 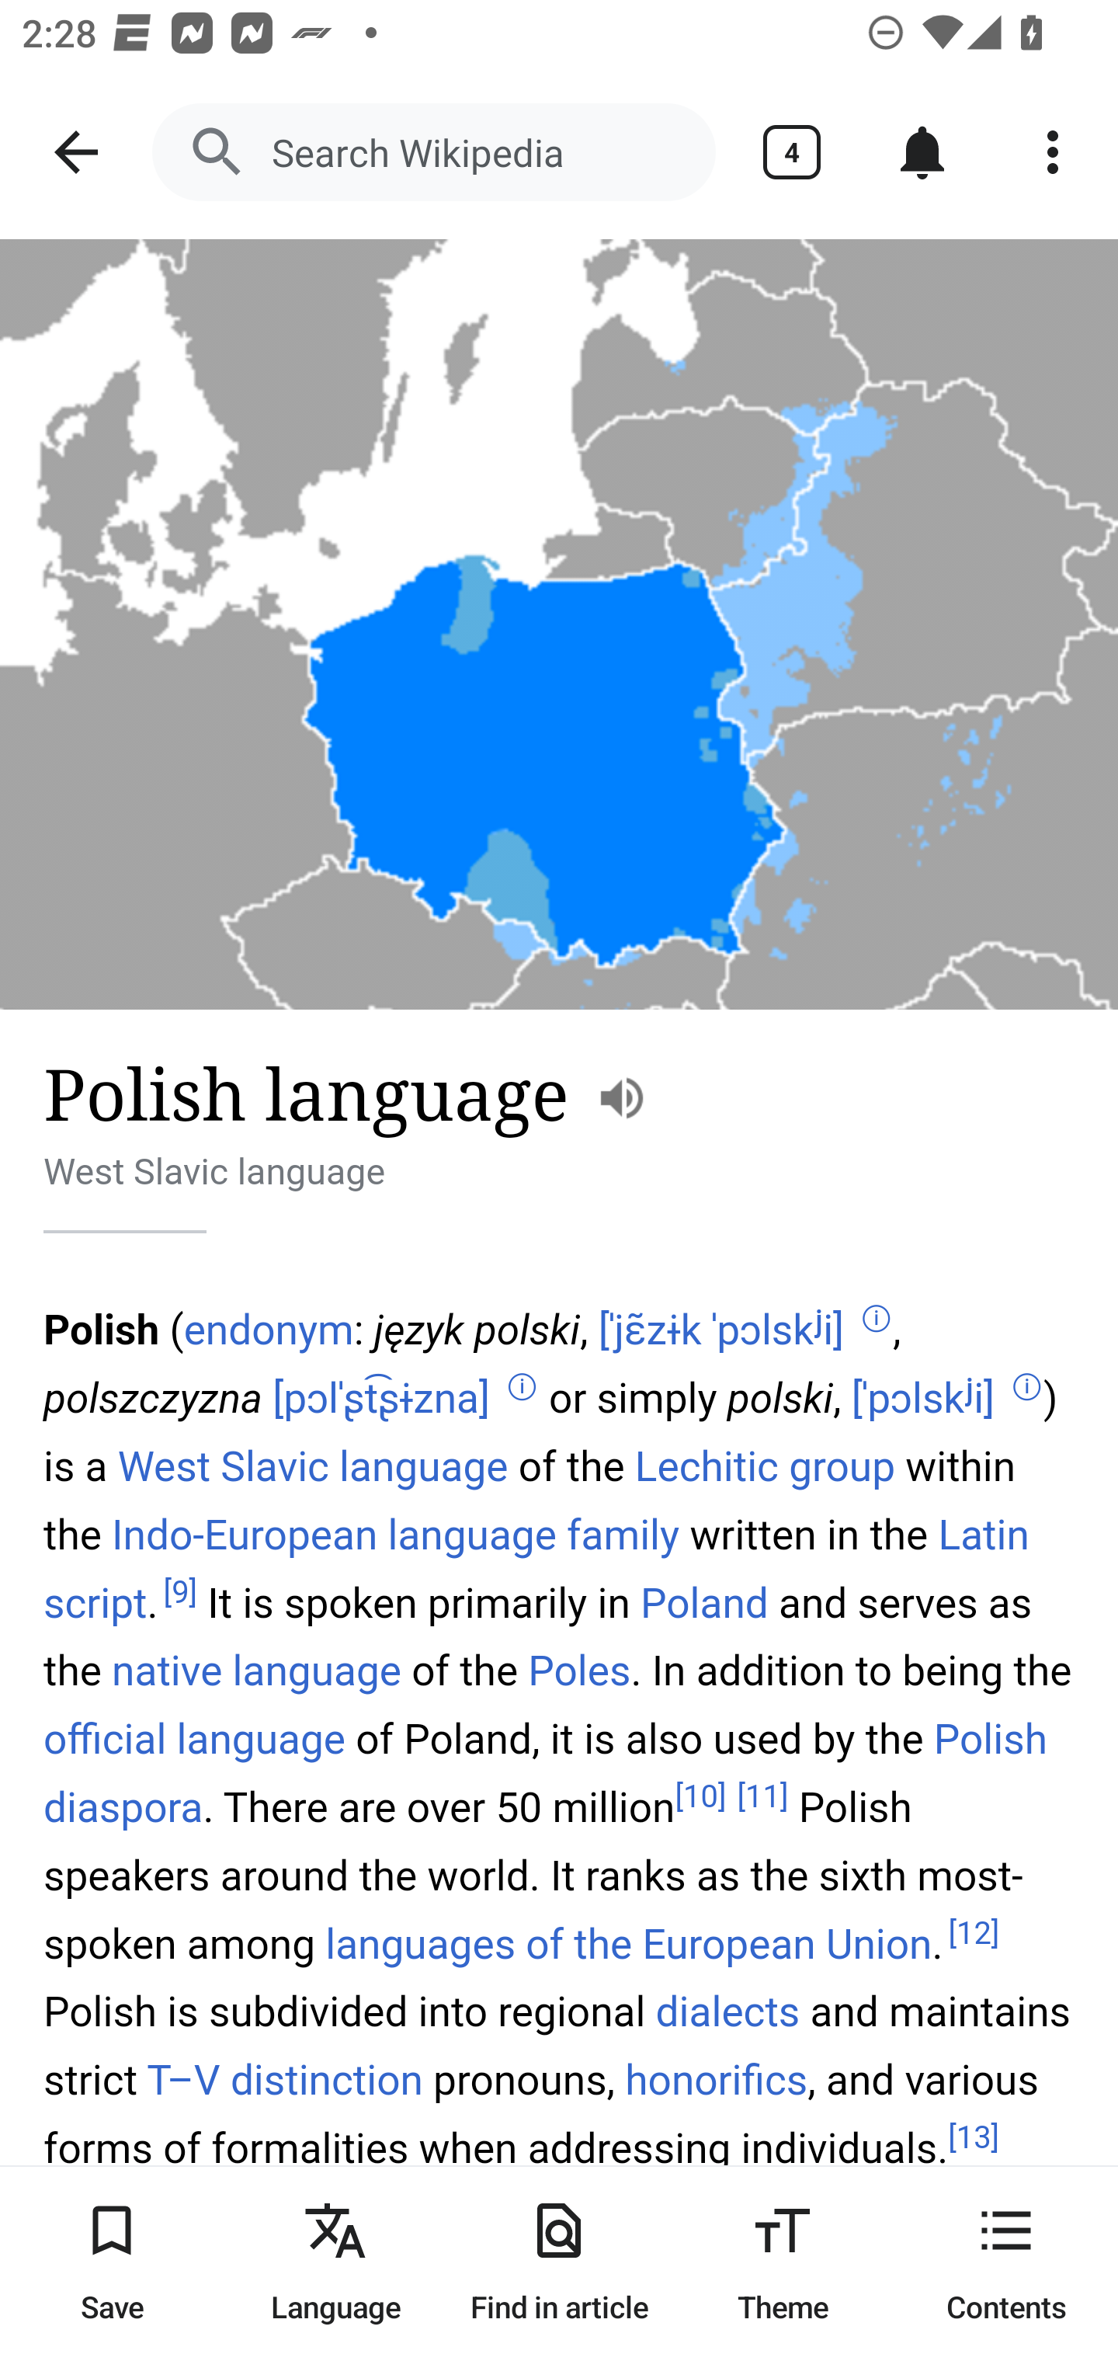 I want to click on Contents, so click(x=1006, y=2263).